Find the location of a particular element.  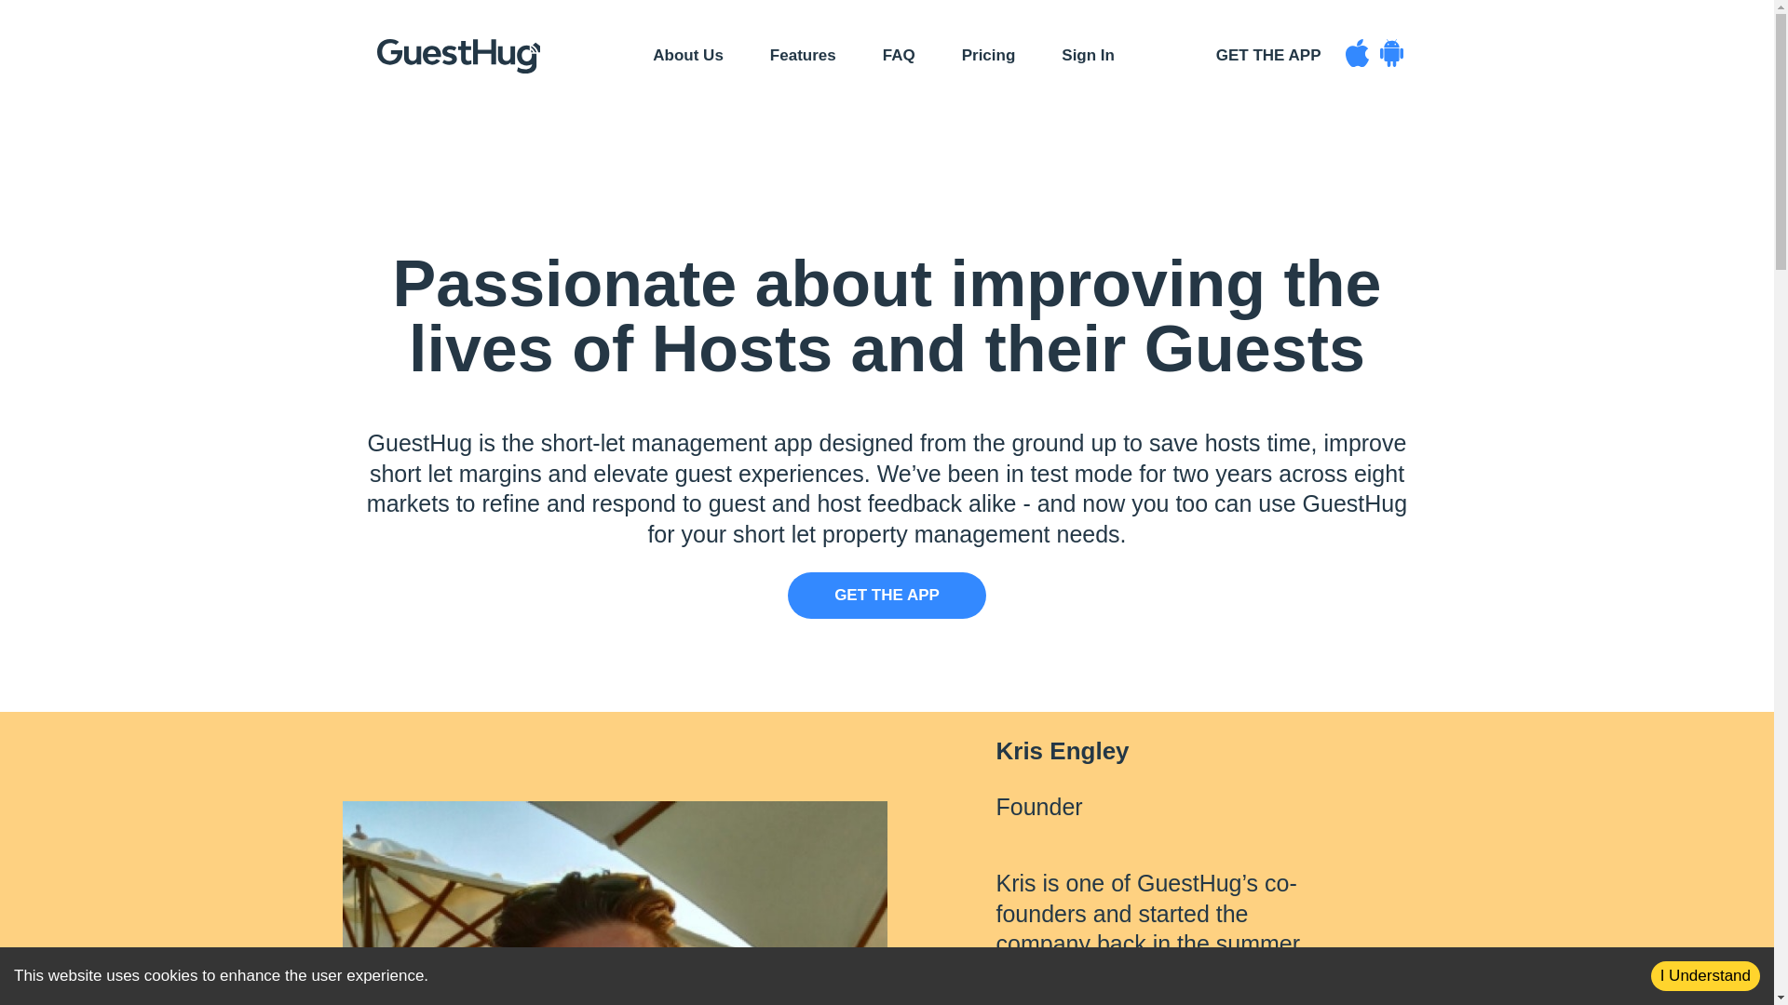

Sign In is located at coordinates (1088, 55).